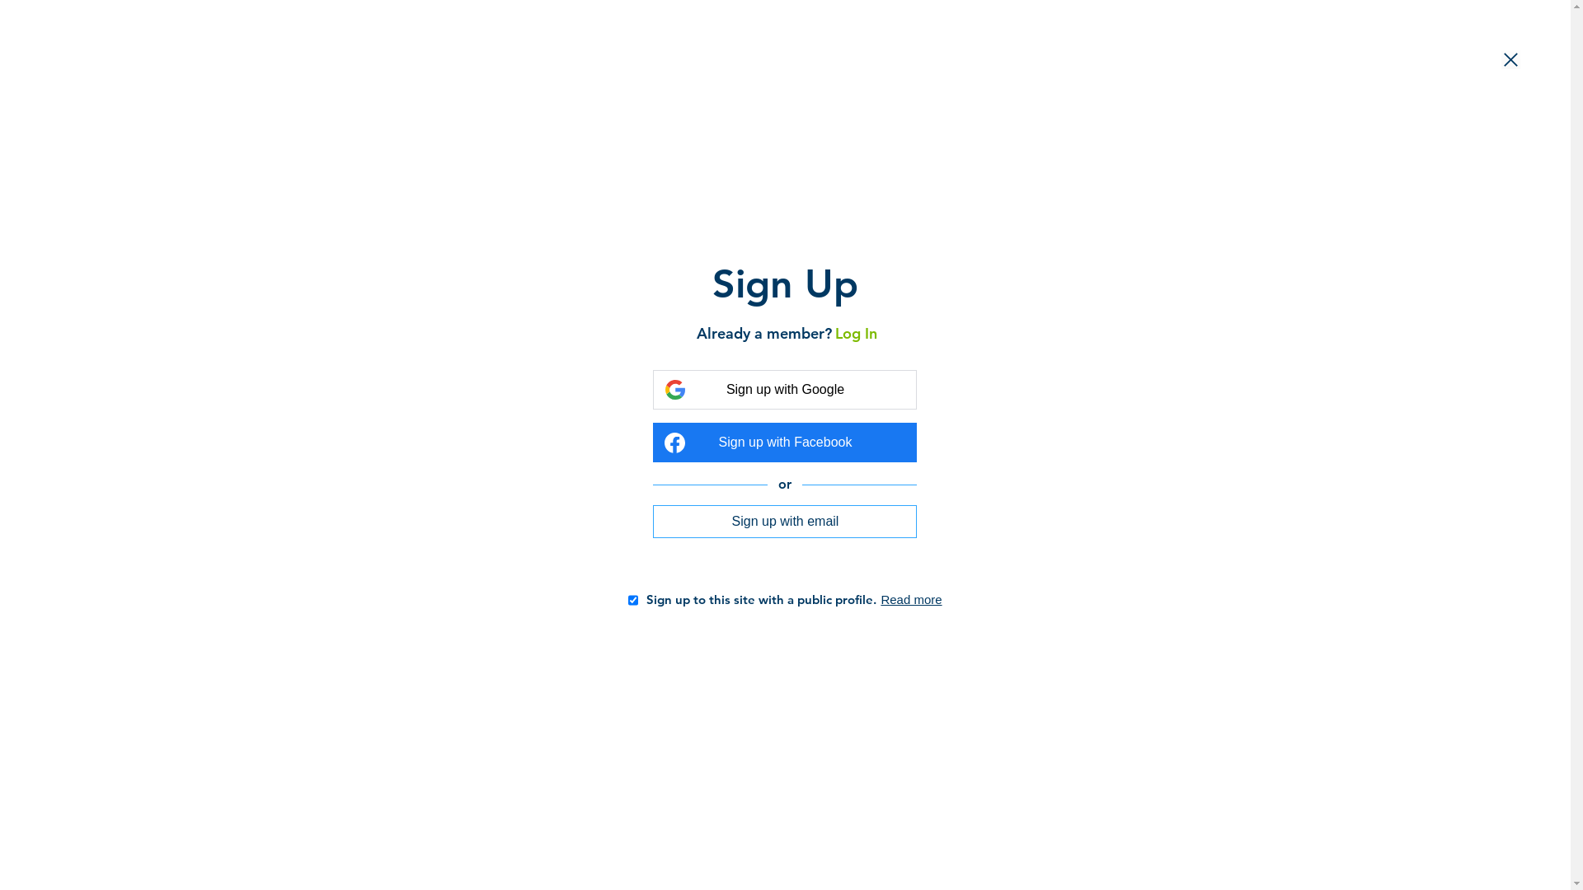 Image resolution: width=1583 pixels, height=890 pixels. Describe the element at coordinates (911, 600) in the screenshot. I see `Read more` at that location.